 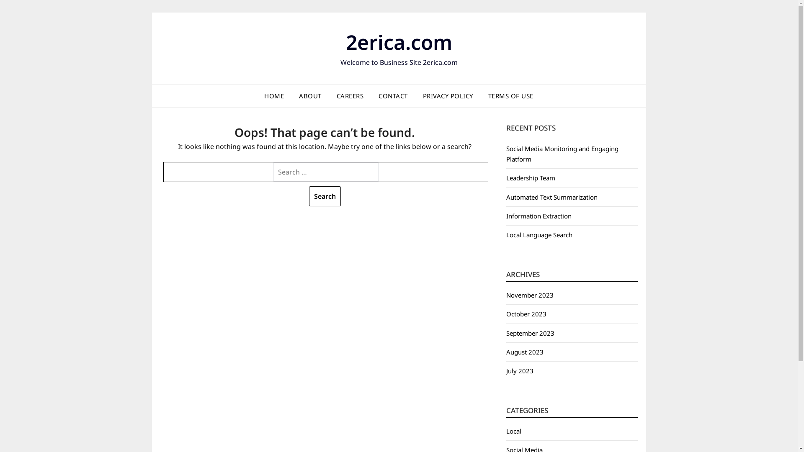 What do you see at coordinates (513, 431) in the screenshot?
I see `Local` at bounding box center [513, 431].